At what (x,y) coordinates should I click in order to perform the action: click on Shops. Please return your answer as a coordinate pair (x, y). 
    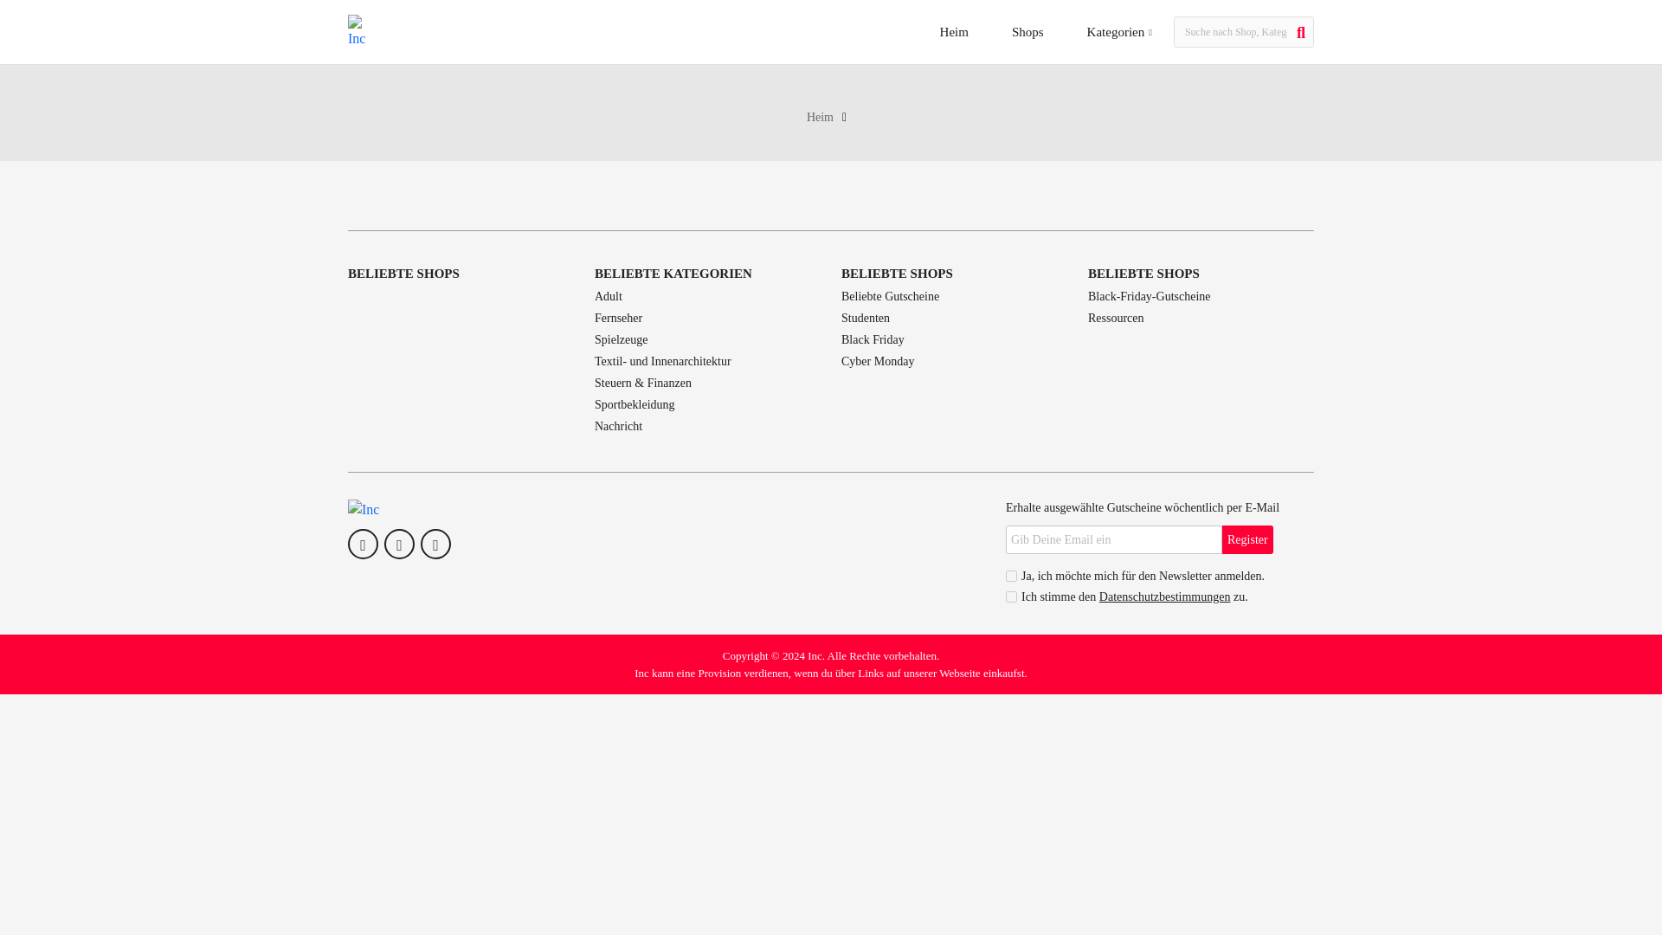
    Looking at the image, I should click on (1027, 31).